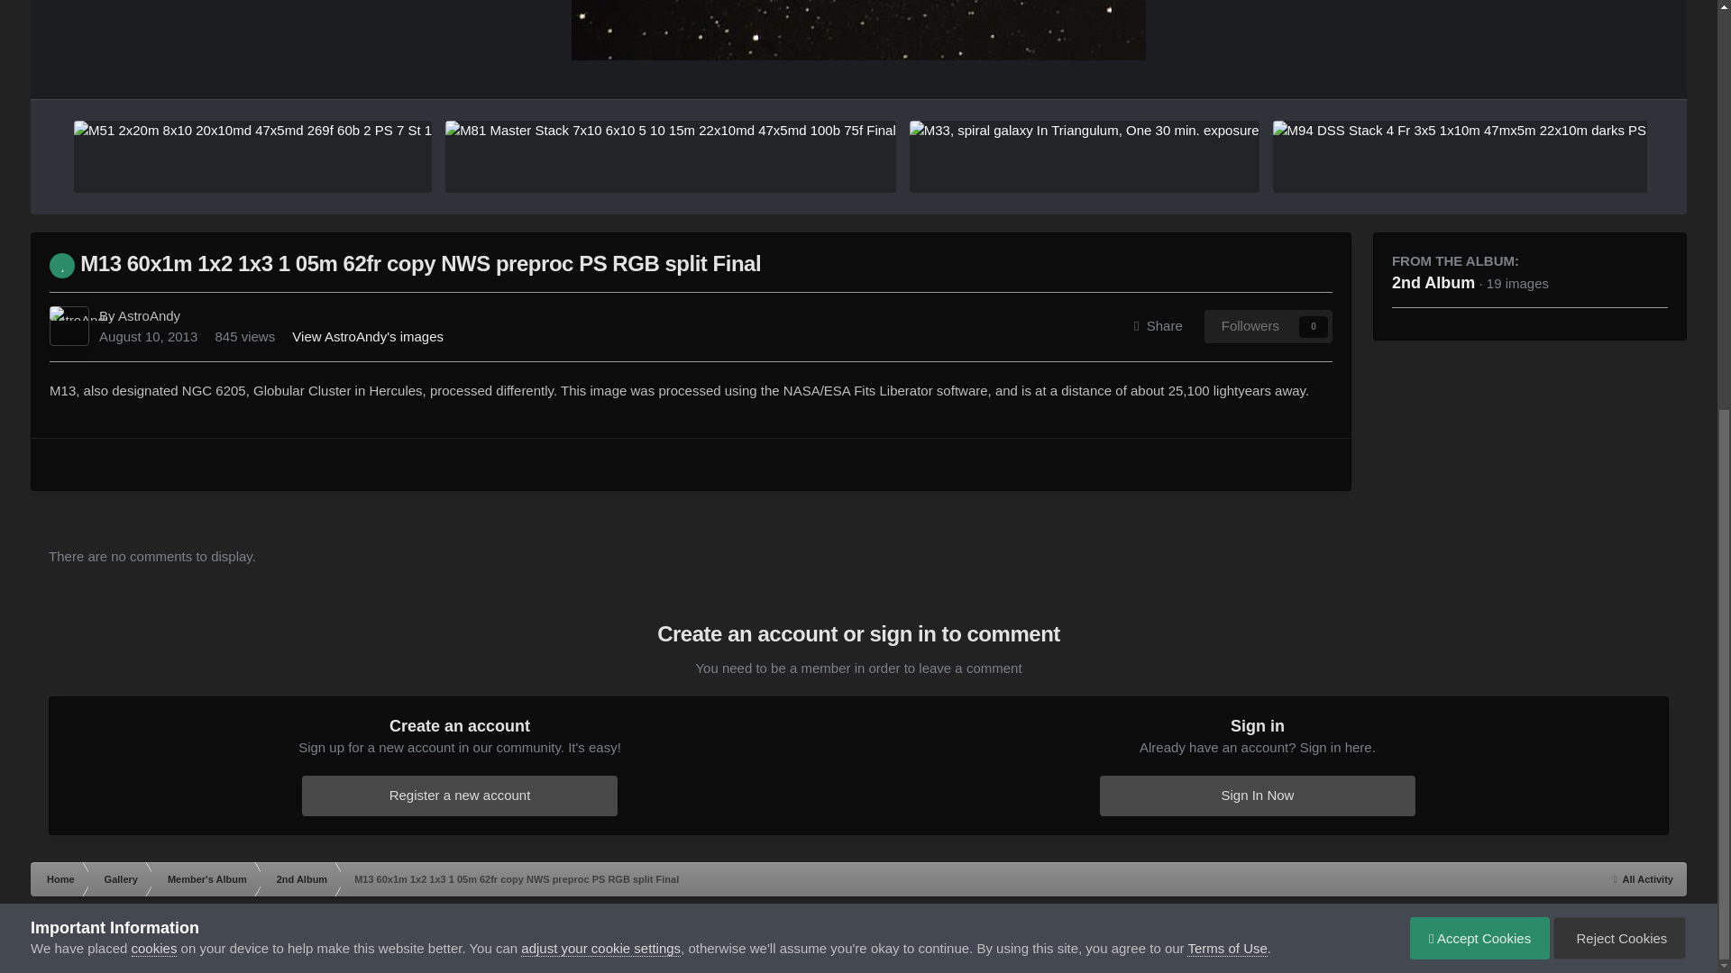  Describe the element at coordinates (61, 265) in the screenshot. I see `Featured` at that location.